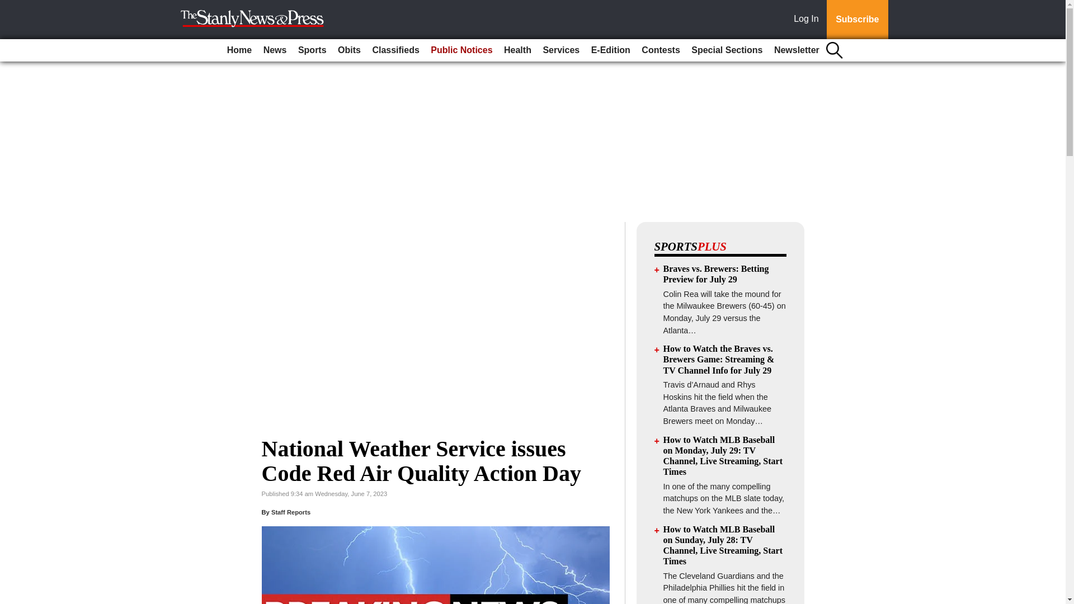 The image size is (1074, 604). What do you see at coordinates (808, 20) in the screenshot?
I see `Log In` at bounding box center [808, 20].